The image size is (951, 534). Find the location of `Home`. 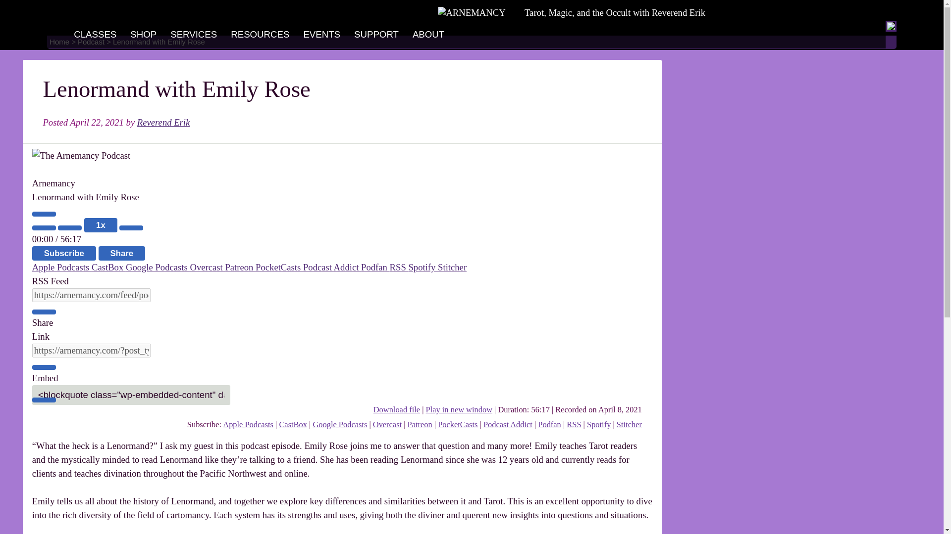

Home is located at coordinates (59, 42).